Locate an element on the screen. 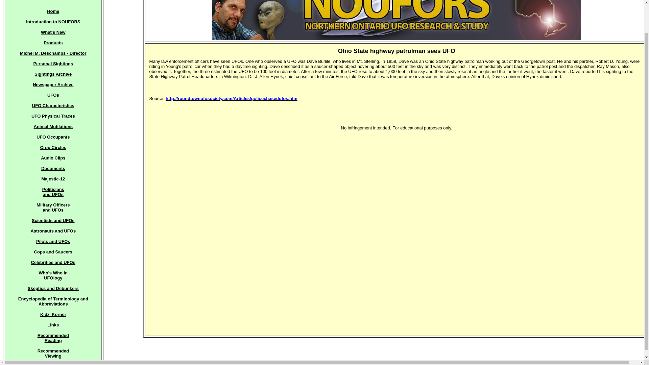  UFO Occupants is located at coordinates (53, 275).